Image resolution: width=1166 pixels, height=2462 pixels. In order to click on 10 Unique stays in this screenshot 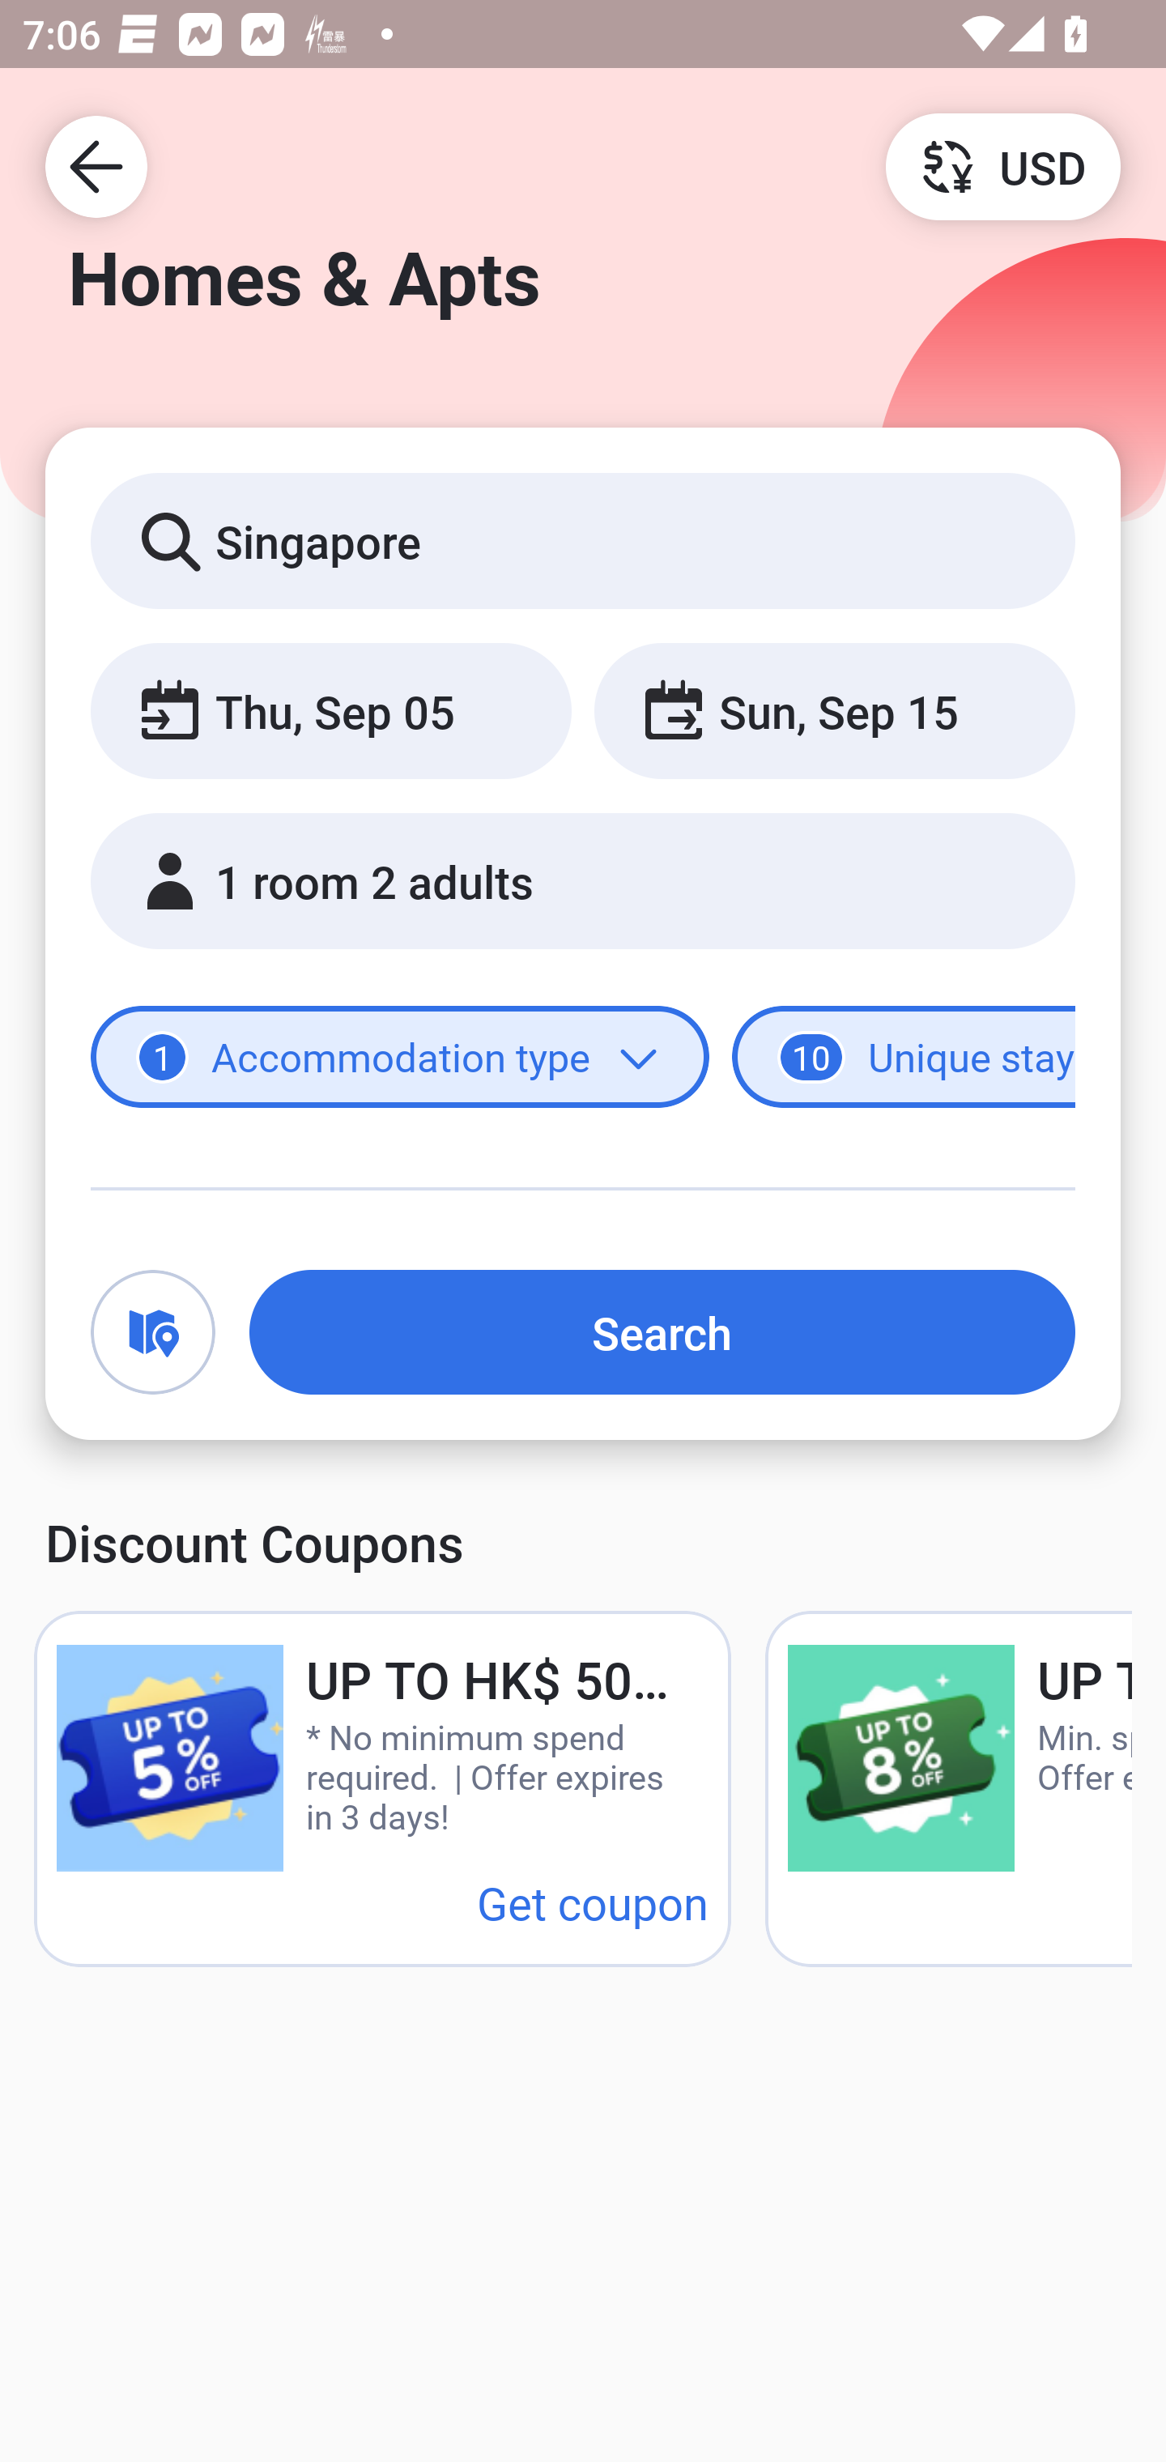, I will do `click(904, 1058)`.